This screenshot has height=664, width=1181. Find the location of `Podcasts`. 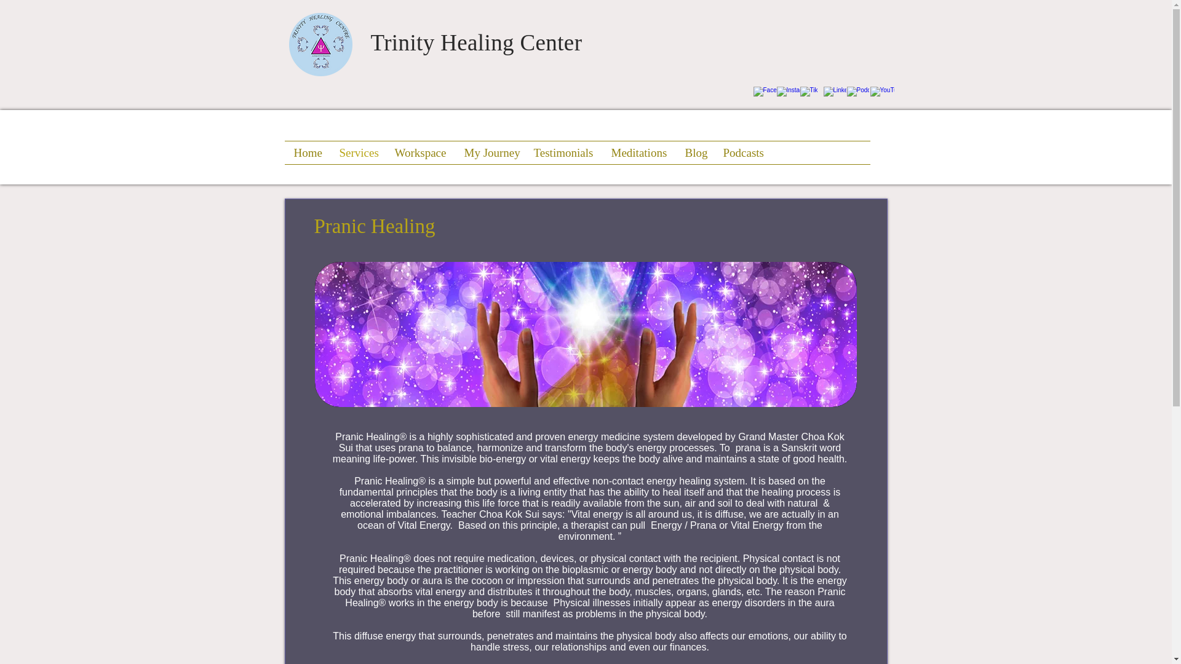

Podcasts is located at coordinates (742, 152).